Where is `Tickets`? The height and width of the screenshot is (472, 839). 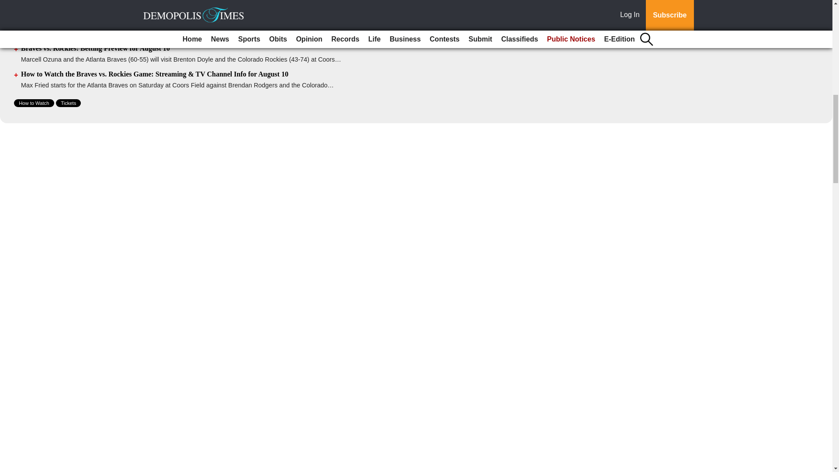 Tickets is located at coordinates (68, 103).